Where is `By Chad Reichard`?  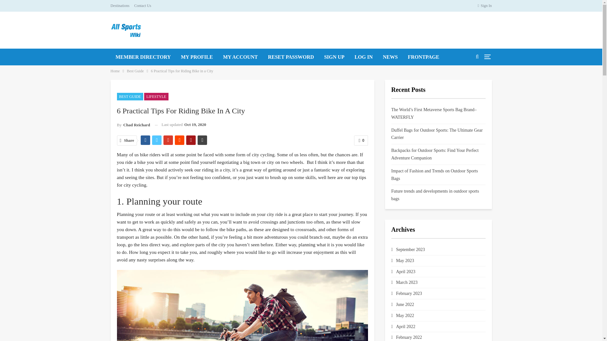 By Chad Reichard is located at coordinates (133, 125).